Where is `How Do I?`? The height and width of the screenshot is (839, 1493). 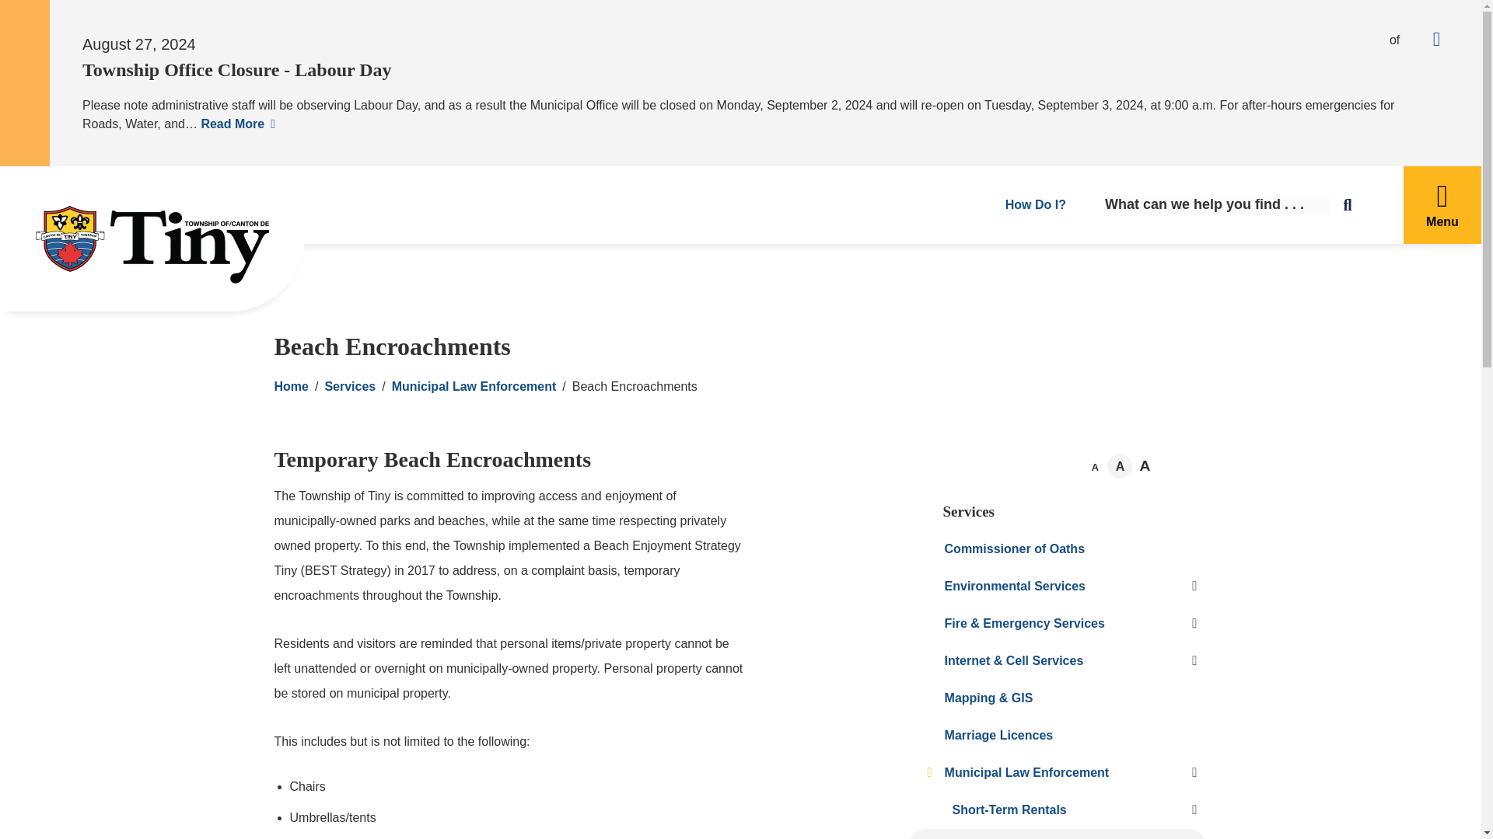 How Do I? is located at coordinates (1031, 205).